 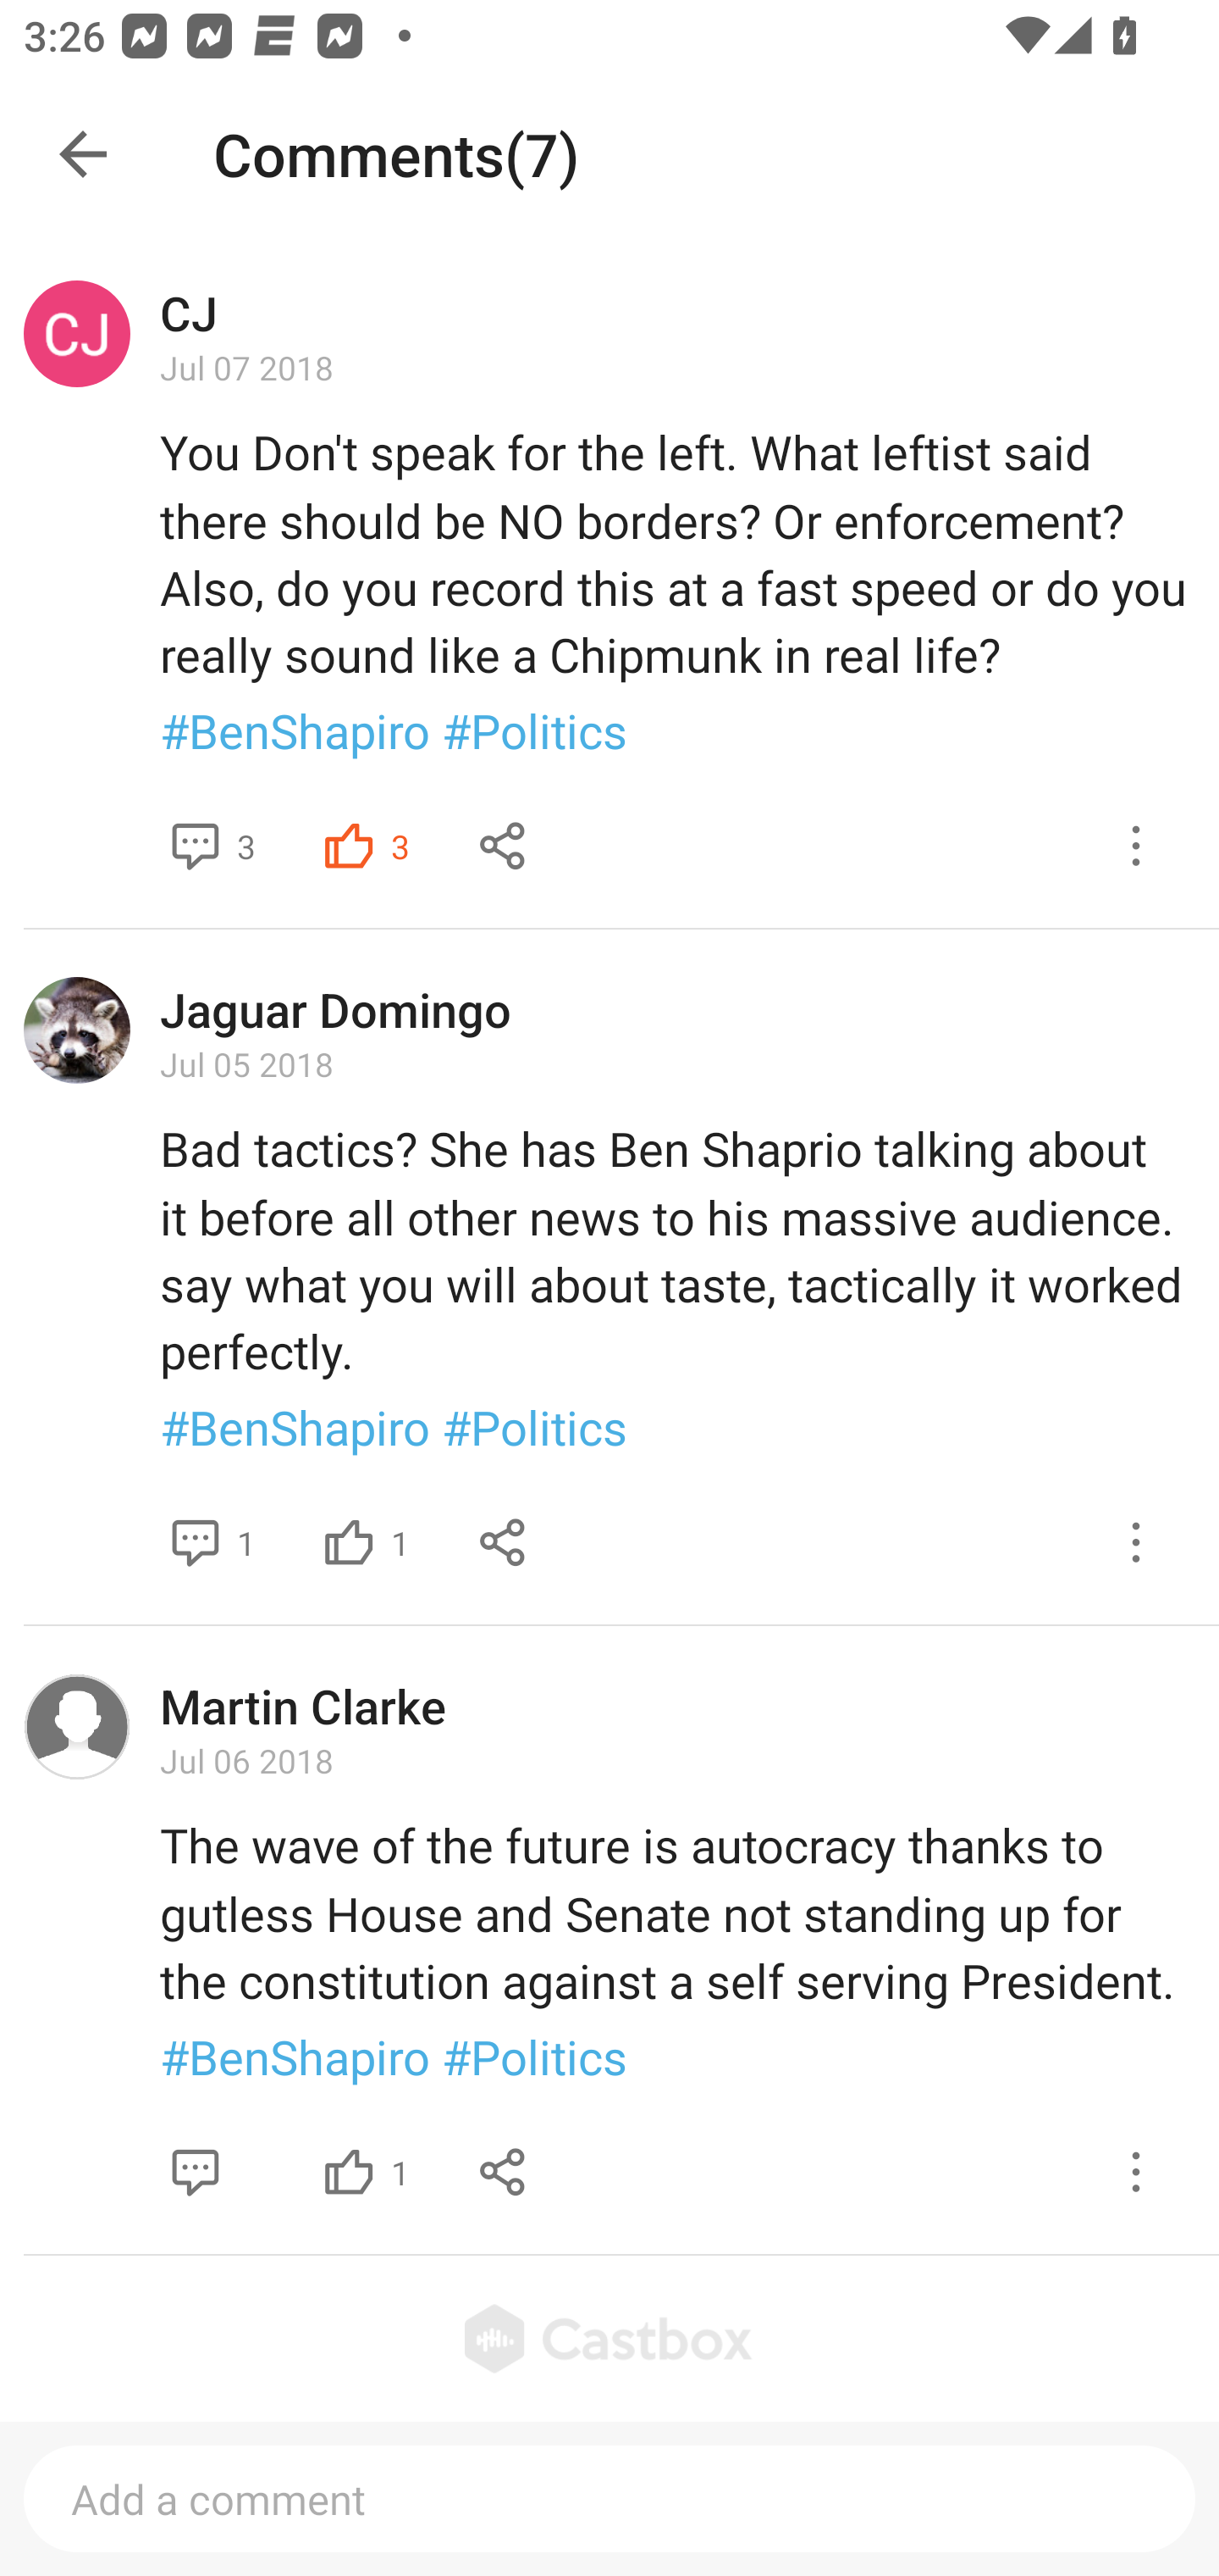 I want to click on , so click(x=195, y=1542).